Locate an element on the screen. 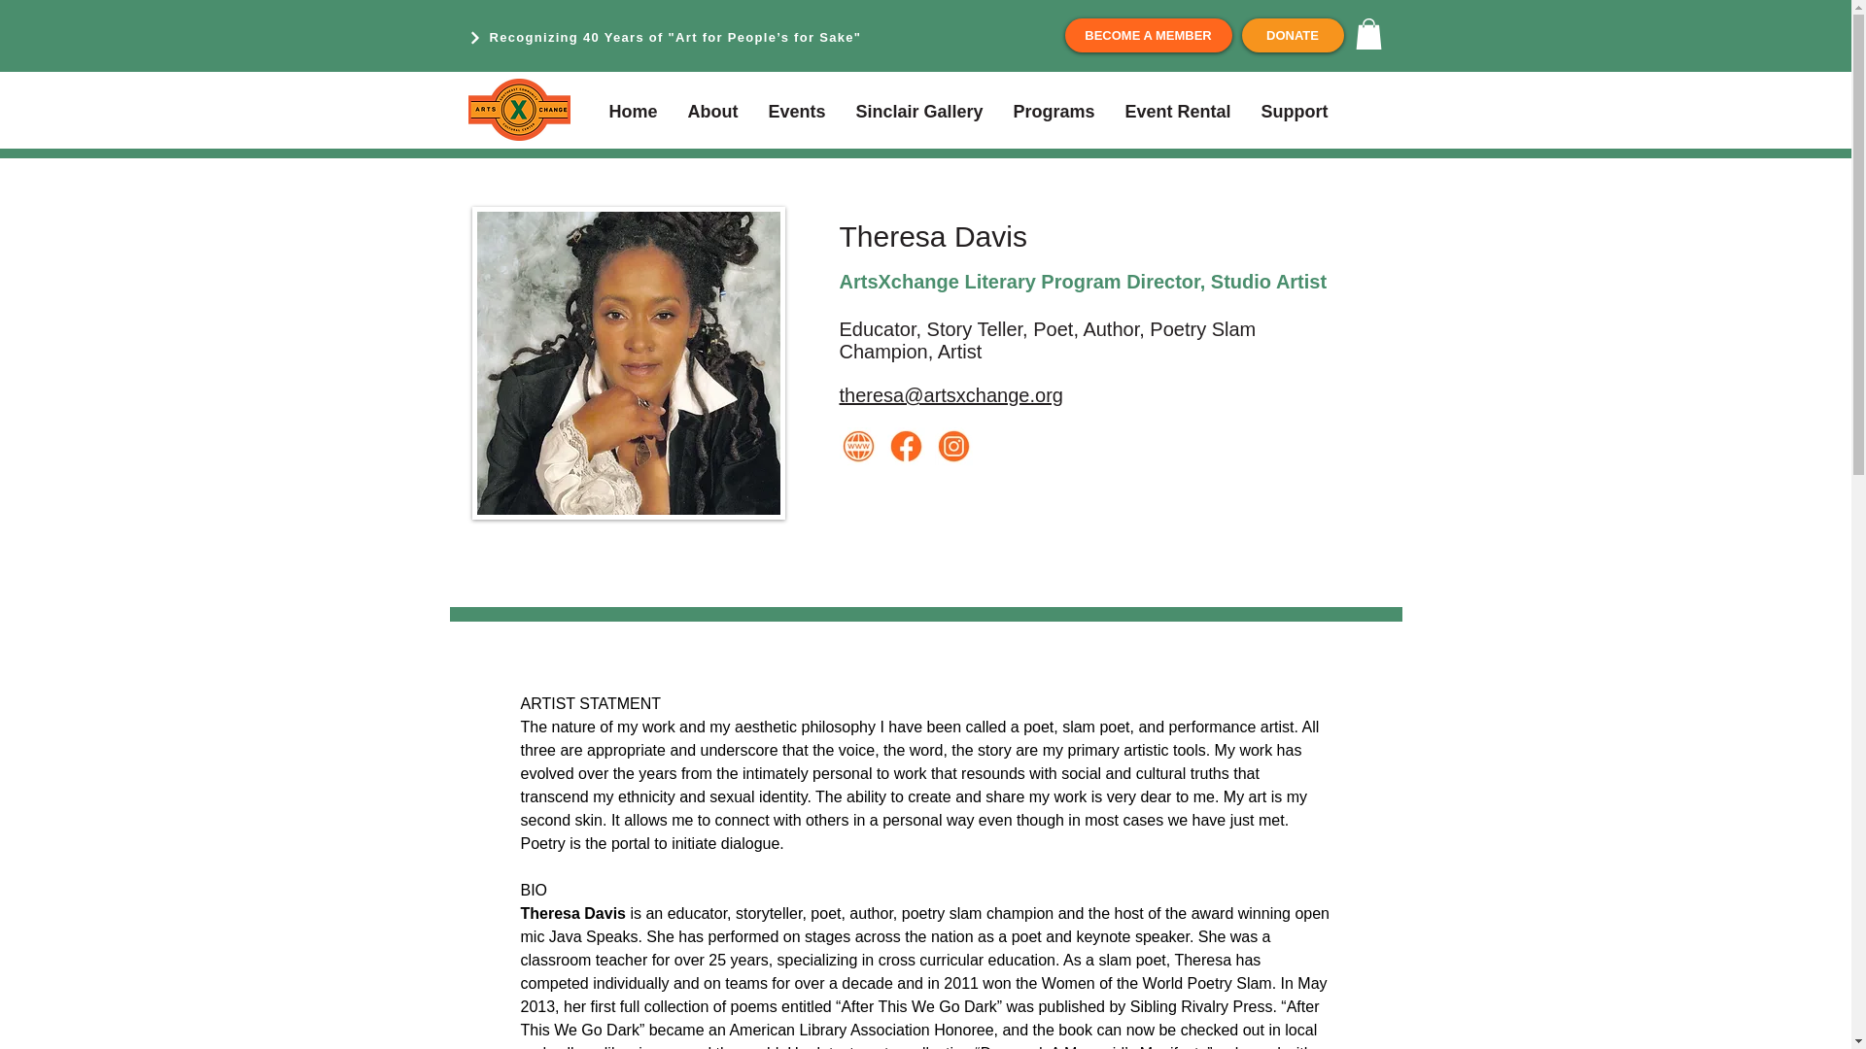 This screenshot has height=1049, width=1866. Events is located at coordinates (797, 111).